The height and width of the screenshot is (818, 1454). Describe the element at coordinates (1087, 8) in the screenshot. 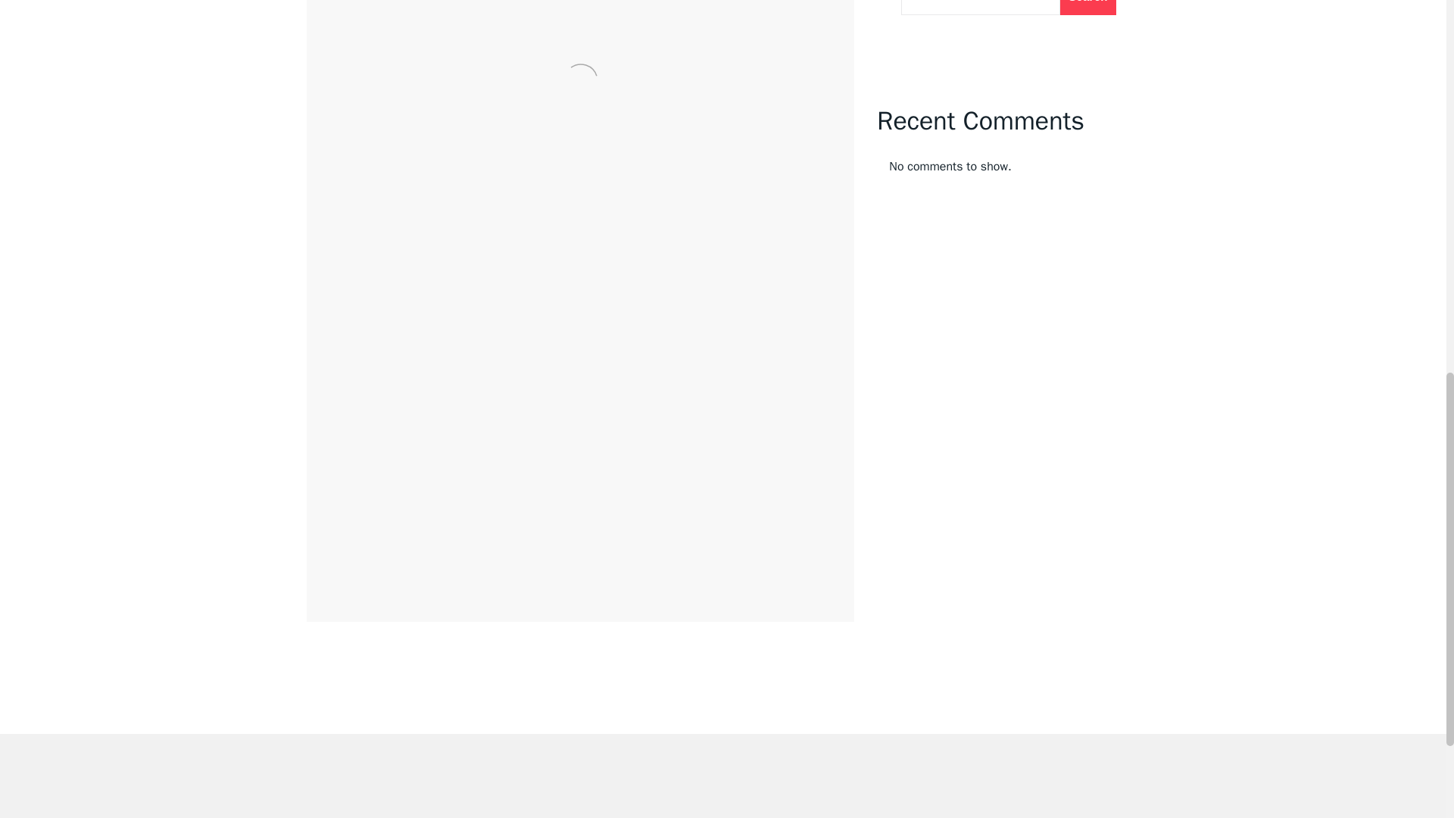

I see `Search` at that location.